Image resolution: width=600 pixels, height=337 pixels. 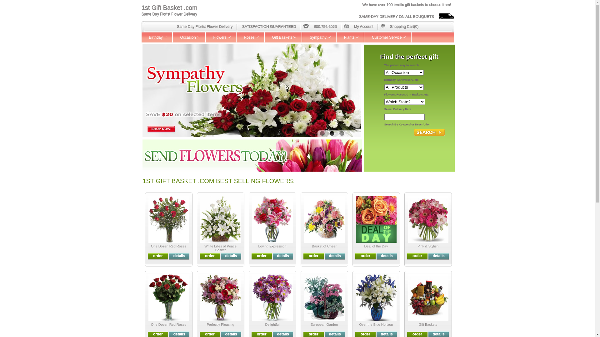 I want to click on One Dozen Red Roses, so click(x=169, y=246).